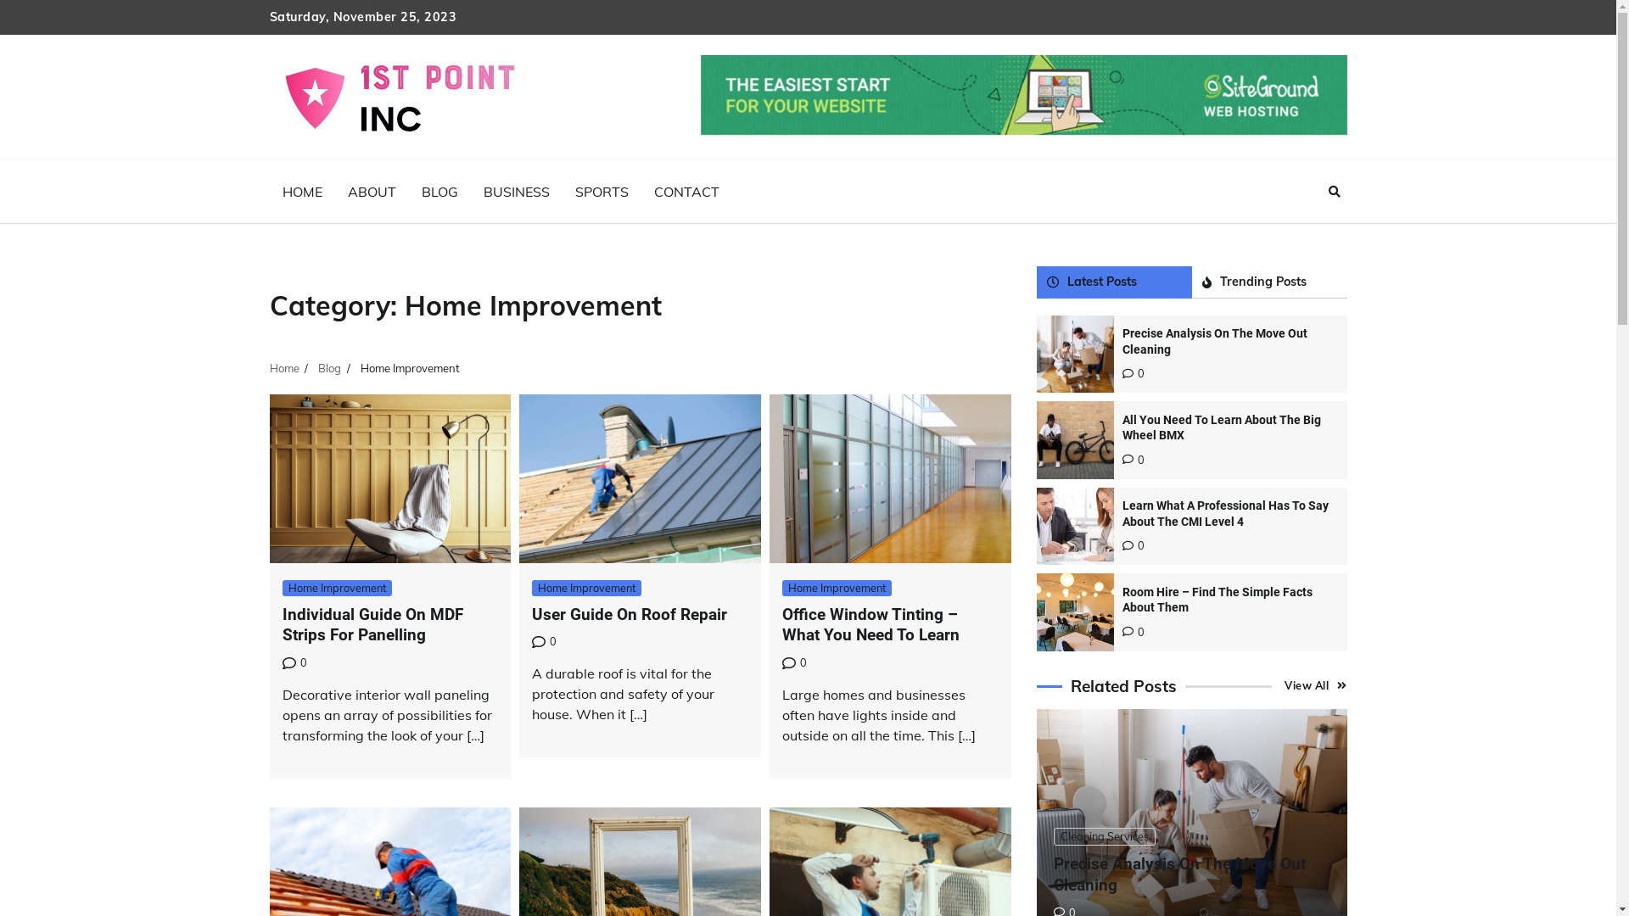 This screenshot has width=1629, height=916. Describe the element at coordinates (1105, 836) in the screenshot. I see `Cleaning Services` at that location.